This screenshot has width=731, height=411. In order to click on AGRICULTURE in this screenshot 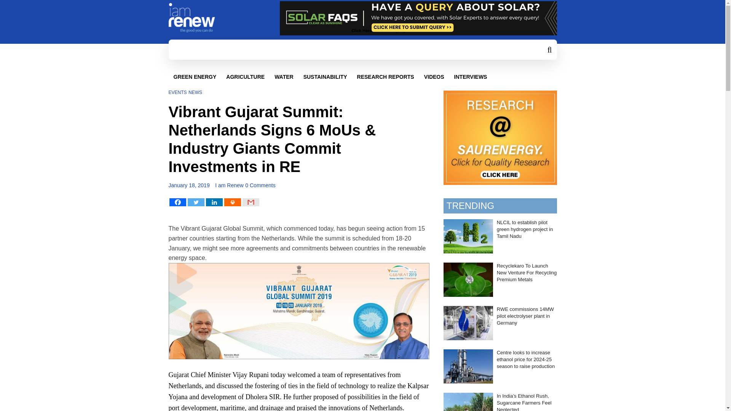, I will do `click(245, 77)`.